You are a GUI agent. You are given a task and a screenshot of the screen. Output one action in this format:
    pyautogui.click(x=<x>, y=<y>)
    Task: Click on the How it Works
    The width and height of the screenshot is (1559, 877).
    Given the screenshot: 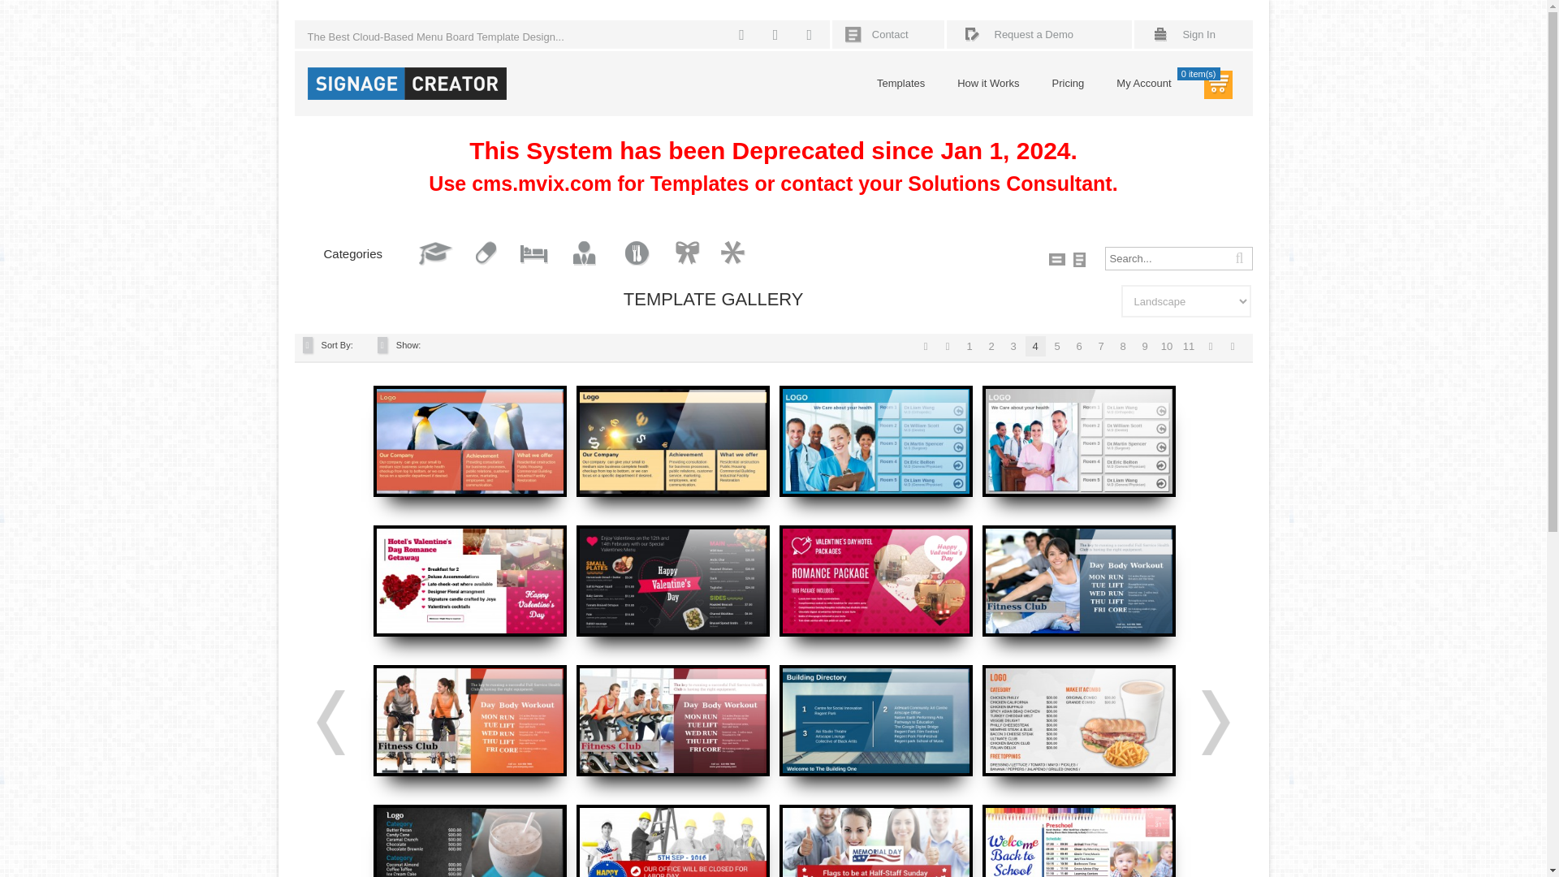 What is the action you would take?
    pyautogui.click(x=987, y=83)
    